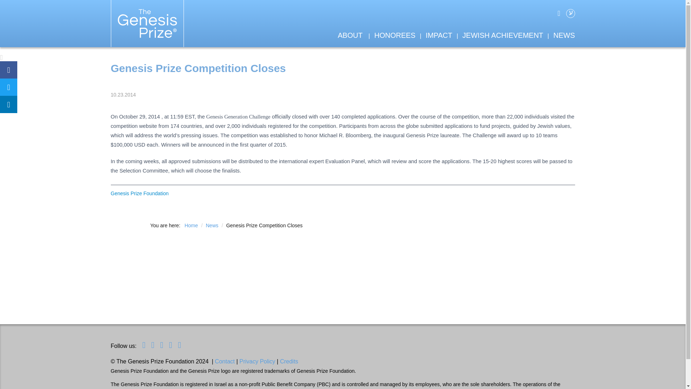 This screenshot has width=691, height=389. I want to click on Contact, so click(225, 361).